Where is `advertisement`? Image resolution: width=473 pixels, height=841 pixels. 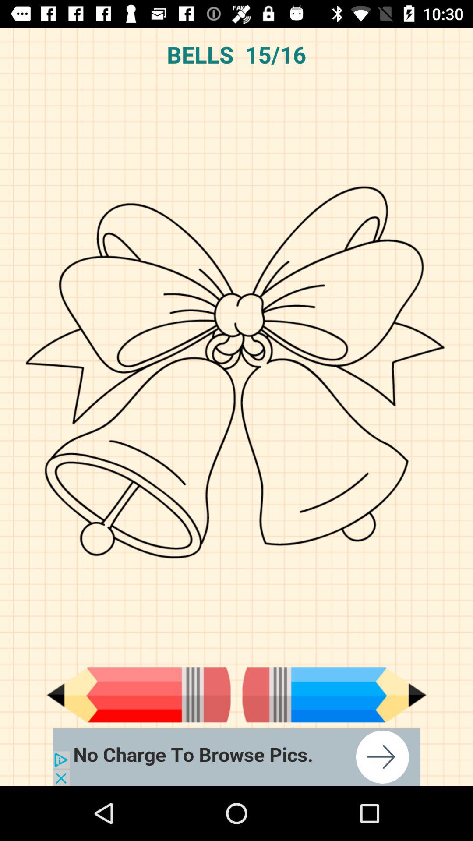 advertisement is located at coordinates (236, 757).